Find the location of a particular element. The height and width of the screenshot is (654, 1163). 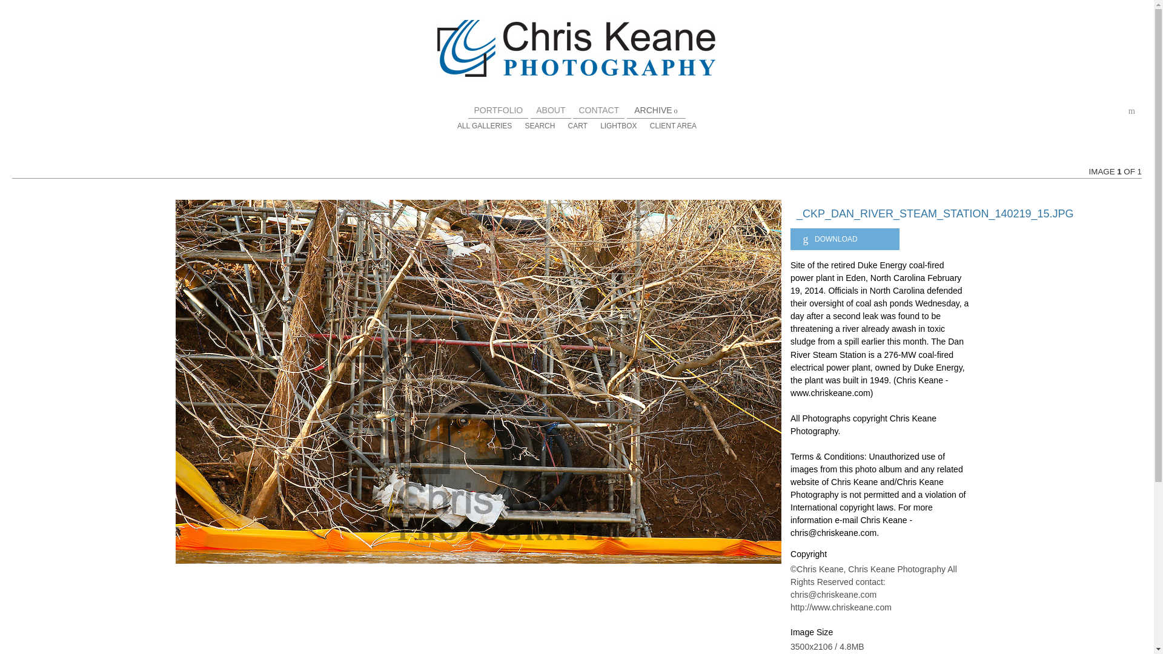

CLIENT AREA is located at coordinates (674, 125).